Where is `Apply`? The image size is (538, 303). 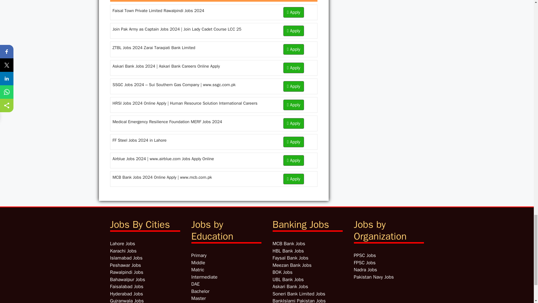
Apply is located at coordinates (294, 105).